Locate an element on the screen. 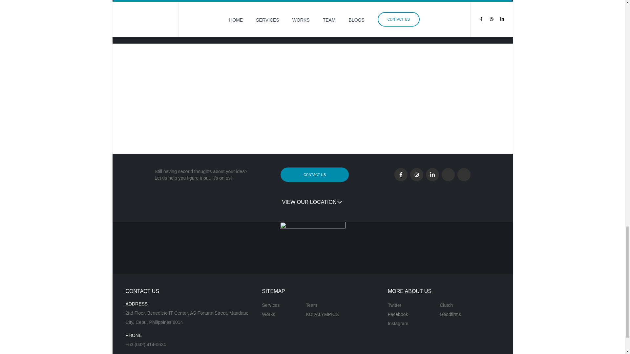  Instagram is located at coordinates (398, 324).